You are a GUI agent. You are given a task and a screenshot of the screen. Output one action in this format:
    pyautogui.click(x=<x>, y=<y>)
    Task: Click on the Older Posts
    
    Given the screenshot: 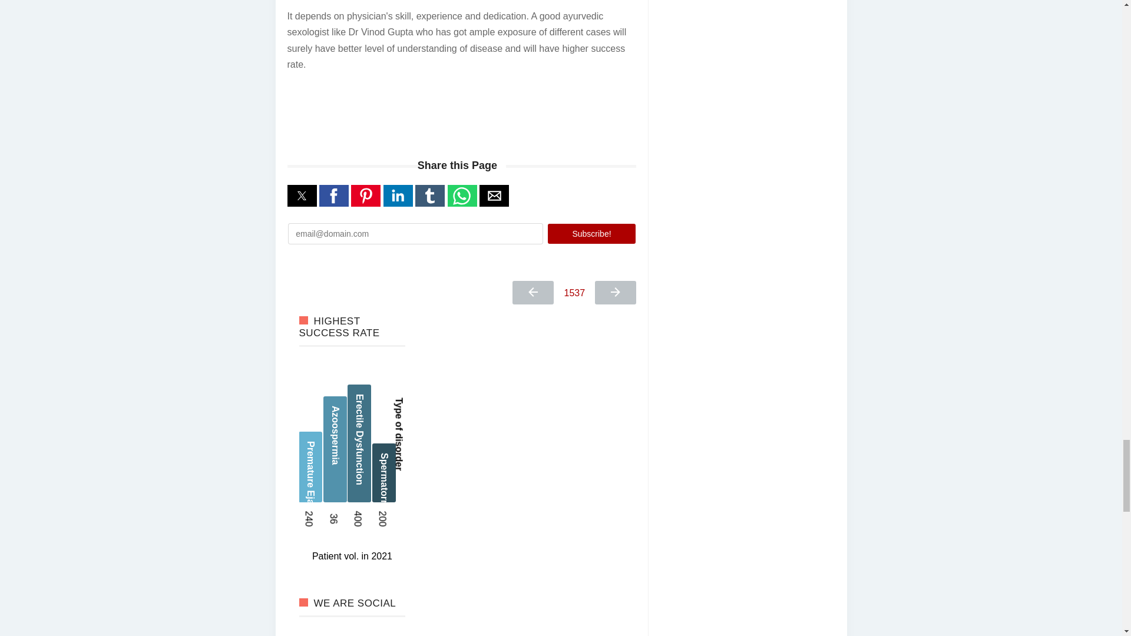 What is the action you would take?
    pyautogui.click(x=615, y=293)
    